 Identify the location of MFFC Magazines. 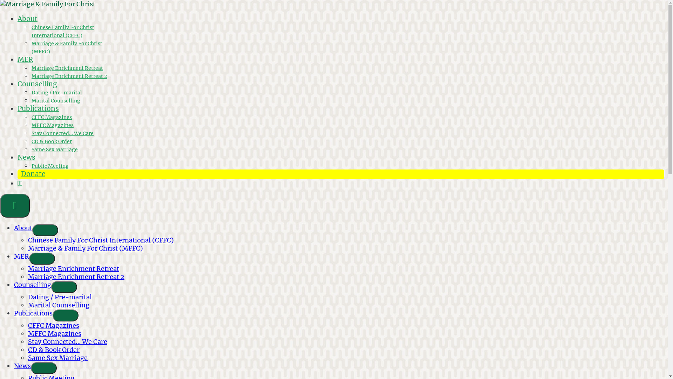
(55, 333).